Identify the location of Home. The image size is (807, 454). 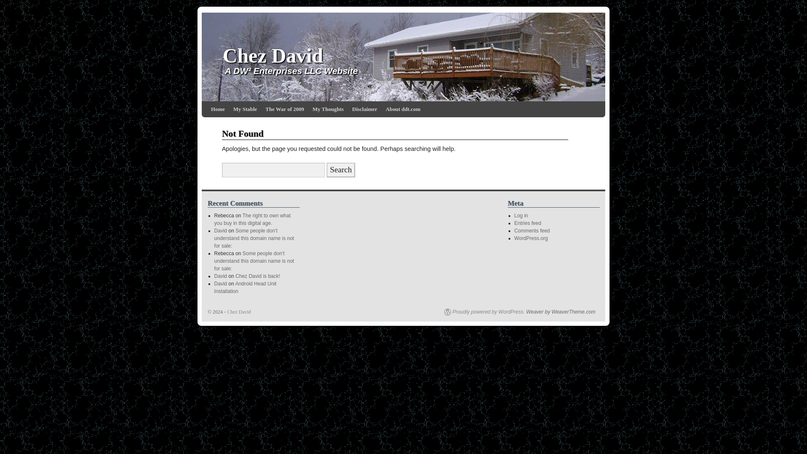
(218, 109).